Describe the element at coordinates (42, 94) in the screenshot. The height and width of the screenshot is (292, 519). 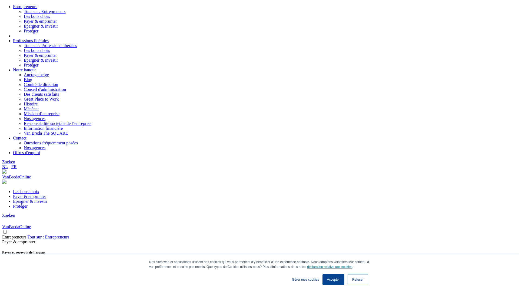
I see `Des clients satisfaits` at that location.